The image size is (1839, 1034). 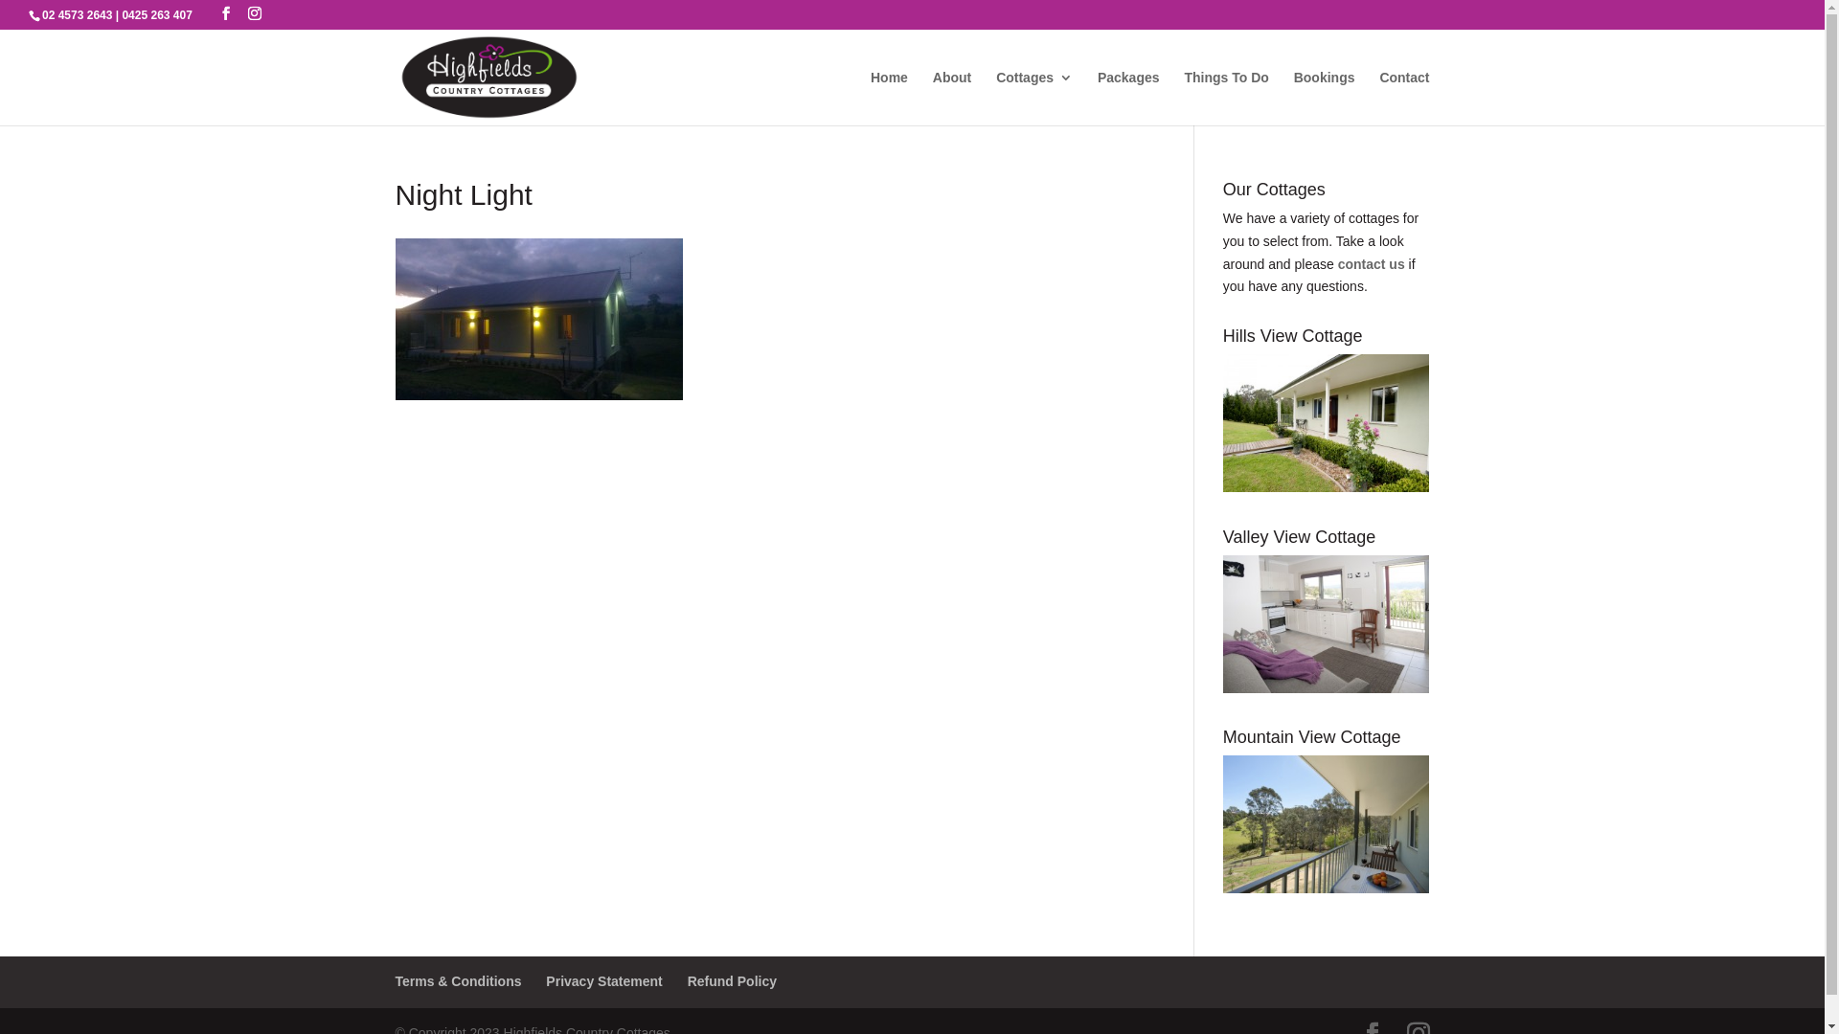 I want to click on About, so click(x=952, y=98).